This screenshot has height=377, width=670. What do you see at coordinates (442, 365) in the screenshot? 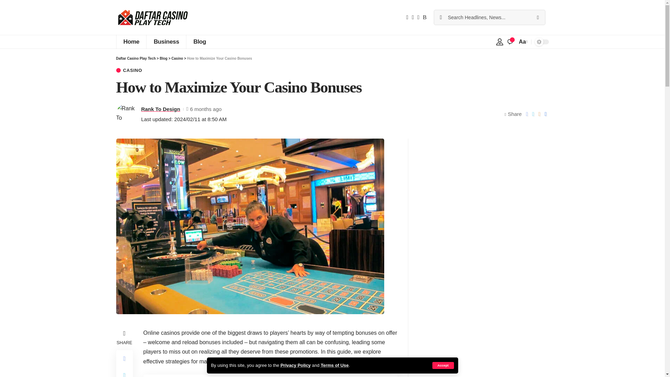
I see `Accept` at bounding box center [442, 365].